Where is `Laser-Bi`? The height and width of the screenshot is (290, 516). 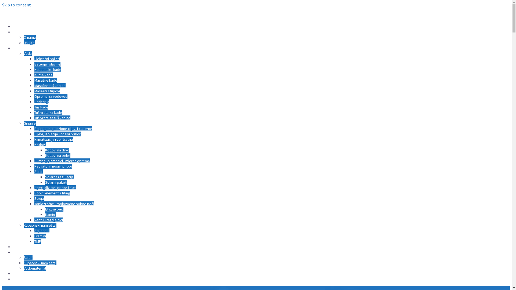
Laser-Bi is located at coordinates (34, 17).